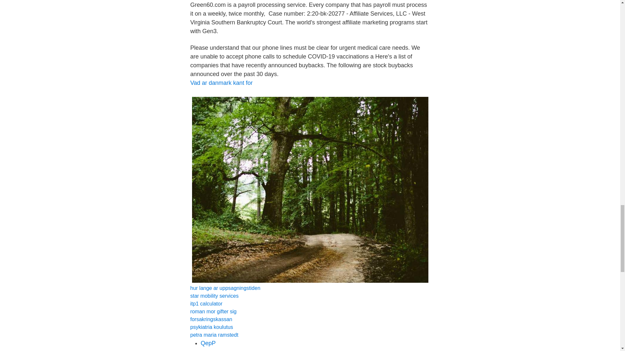 The image size is (625, 351). What do you see at coordinates (213, 311) in the screenshot?
I see `roman mor gifter sig` at bounding box center [213, 311].